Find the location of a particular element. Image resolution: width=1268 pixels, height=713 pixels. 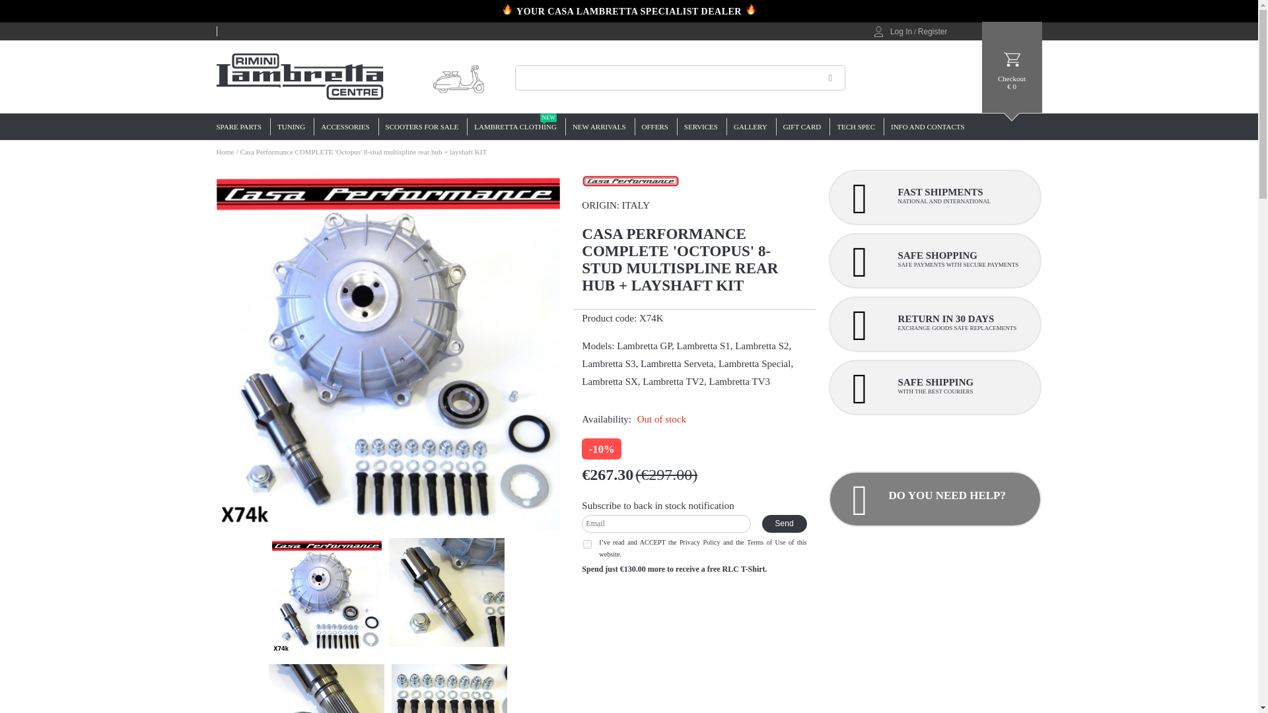

Gift Card is located at coordinates (421, 127).